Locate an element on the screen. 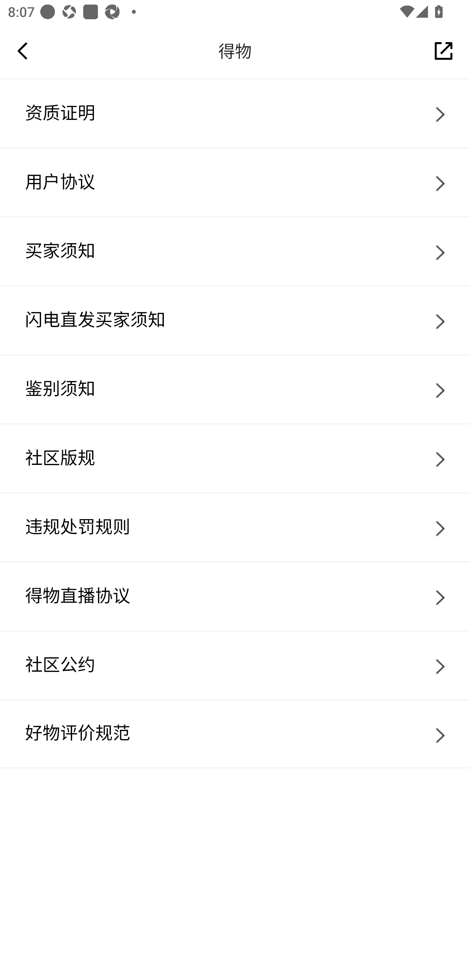  用户协议 arrow is located at coordinates (235, 182).